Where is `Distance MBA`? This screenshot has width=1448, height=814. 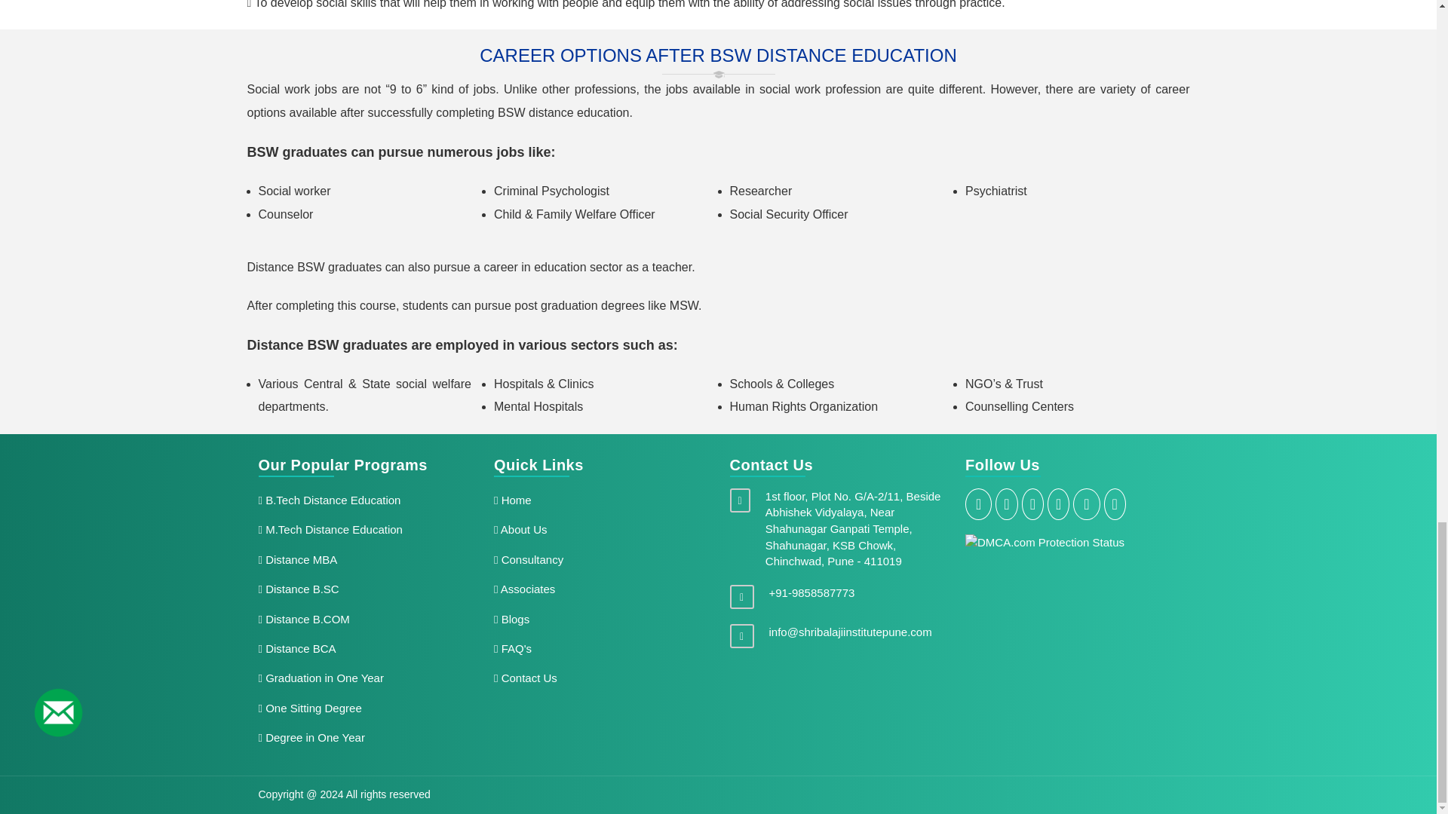 Distance MBA is located at coordinates (364, 559).